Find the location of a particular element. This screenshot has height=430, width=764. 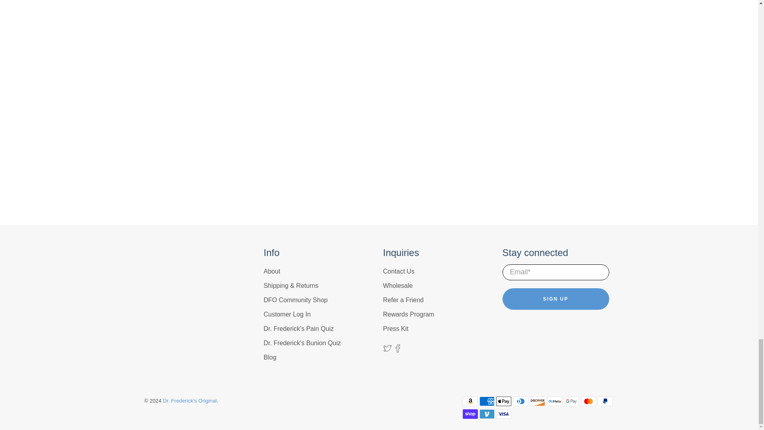

Discover is located at coordinates (538, 401).